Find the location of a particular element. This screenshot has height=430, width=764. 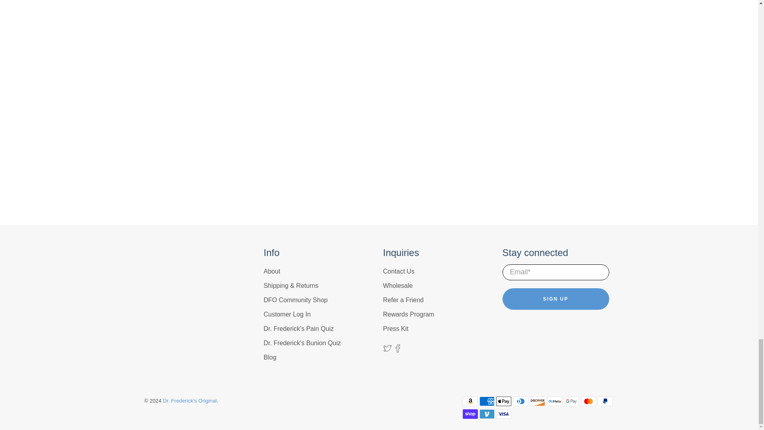

Discover is located at coordinates (538, 401).